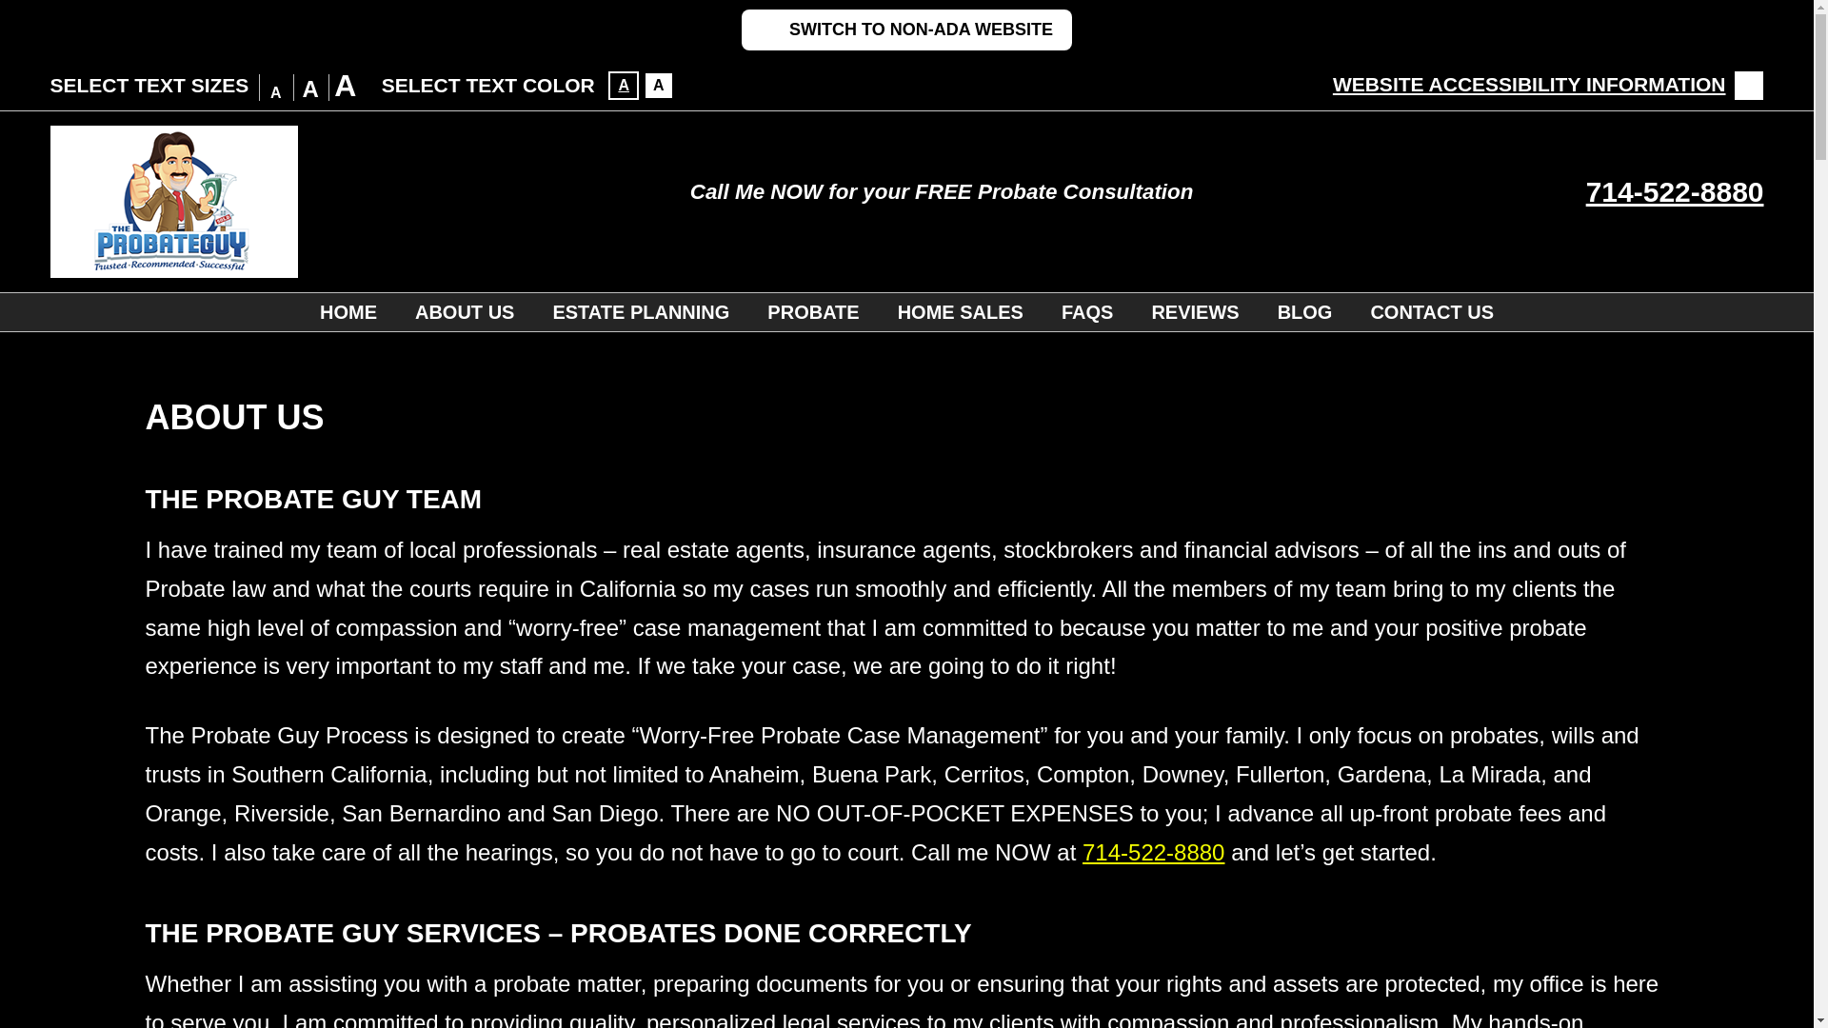  What do you see at coordinates (465, 311) in the screenshot?
I see `ABOUT US` at bounding box center [465, 311].